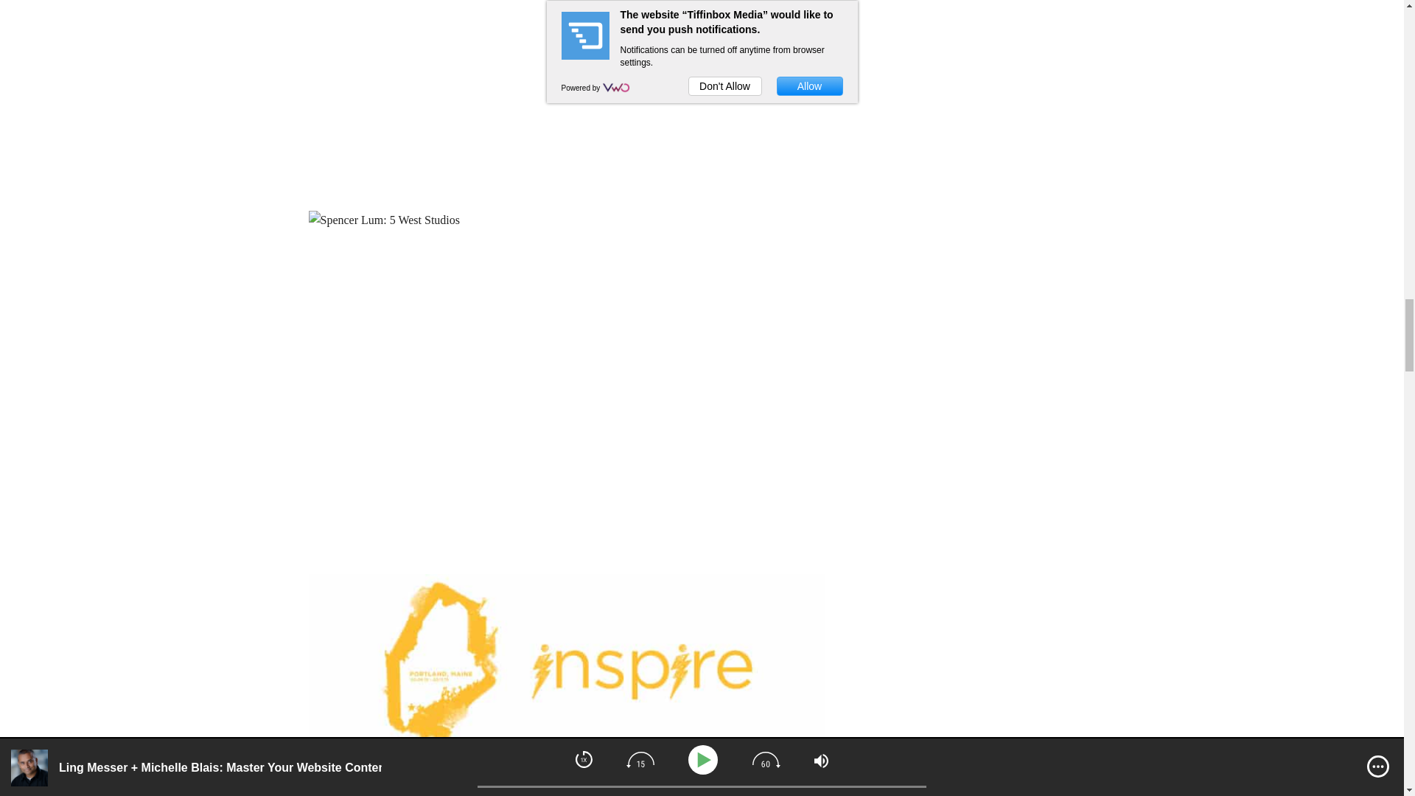 The height and width of the screenshot is (796, 1415). Describe the element at coordinates (543, 784) in the screenshot. I see `take a look at all the speakers` at that location.